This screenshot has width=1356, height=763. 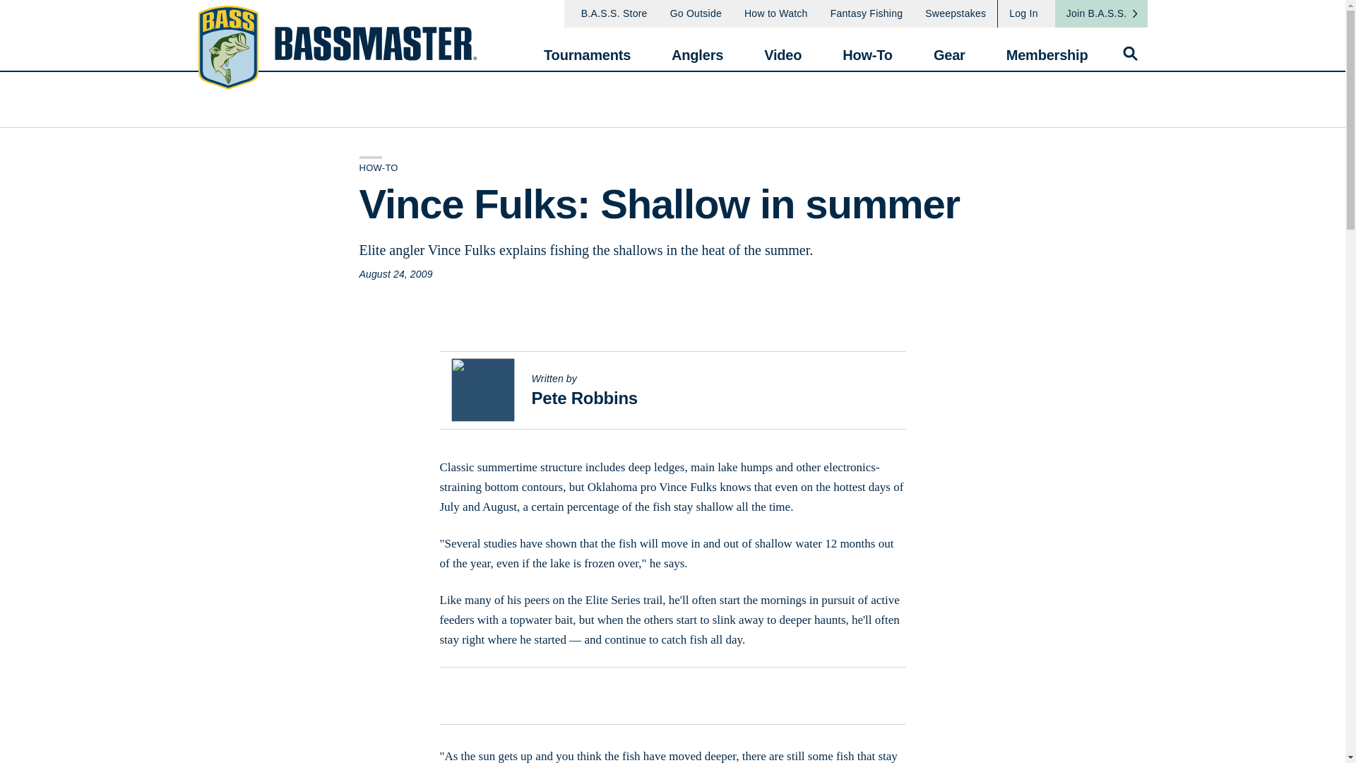 I want to click on How-To, so click(x=867, y=49).